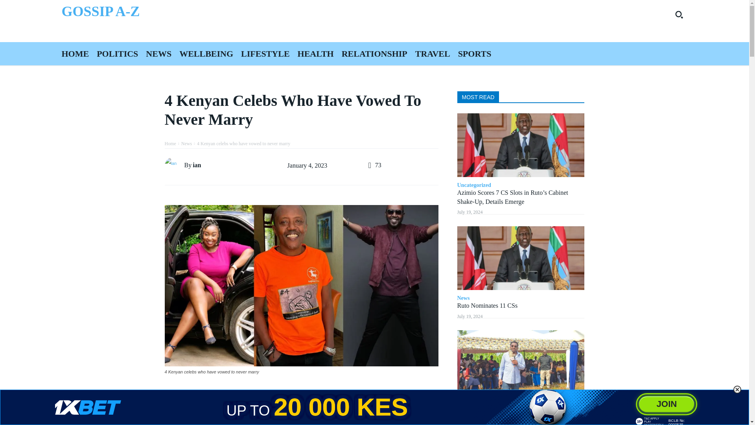  I want to click on LIFESTYLE, so click(265, 54).